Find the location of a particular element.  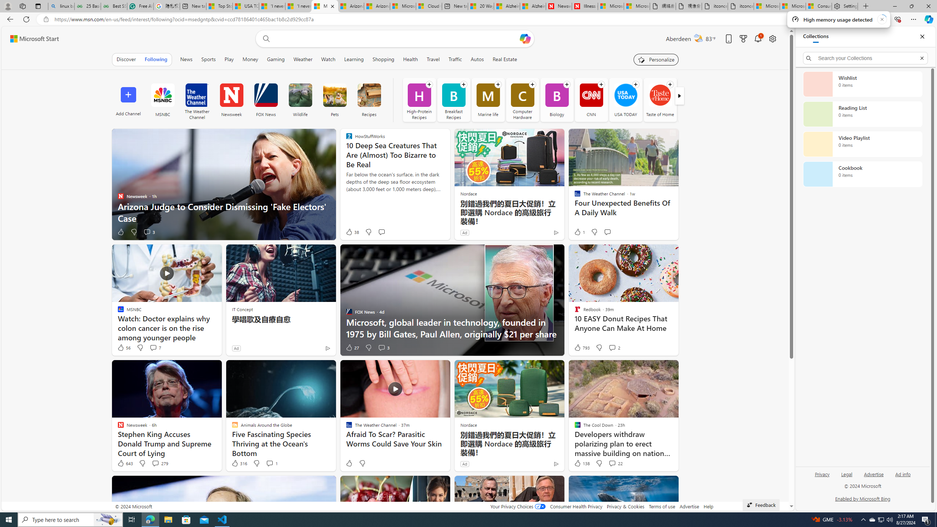

Wishlist collection, 0 items is located at coordinates (862, 84).